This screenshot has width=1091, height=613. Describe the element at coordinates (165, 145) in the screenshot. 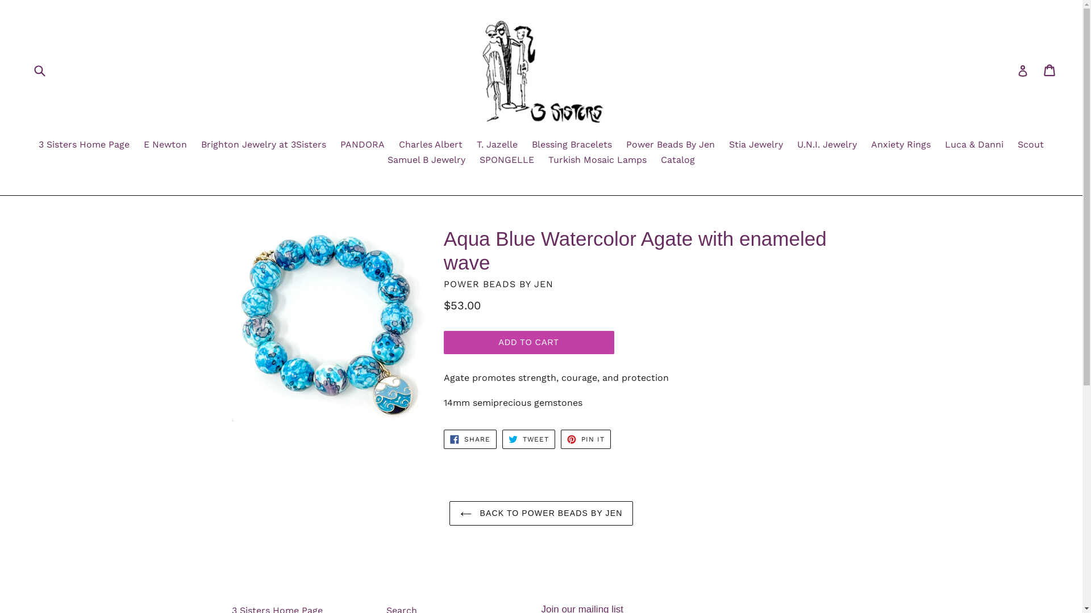

I see `E Newton` at that location.